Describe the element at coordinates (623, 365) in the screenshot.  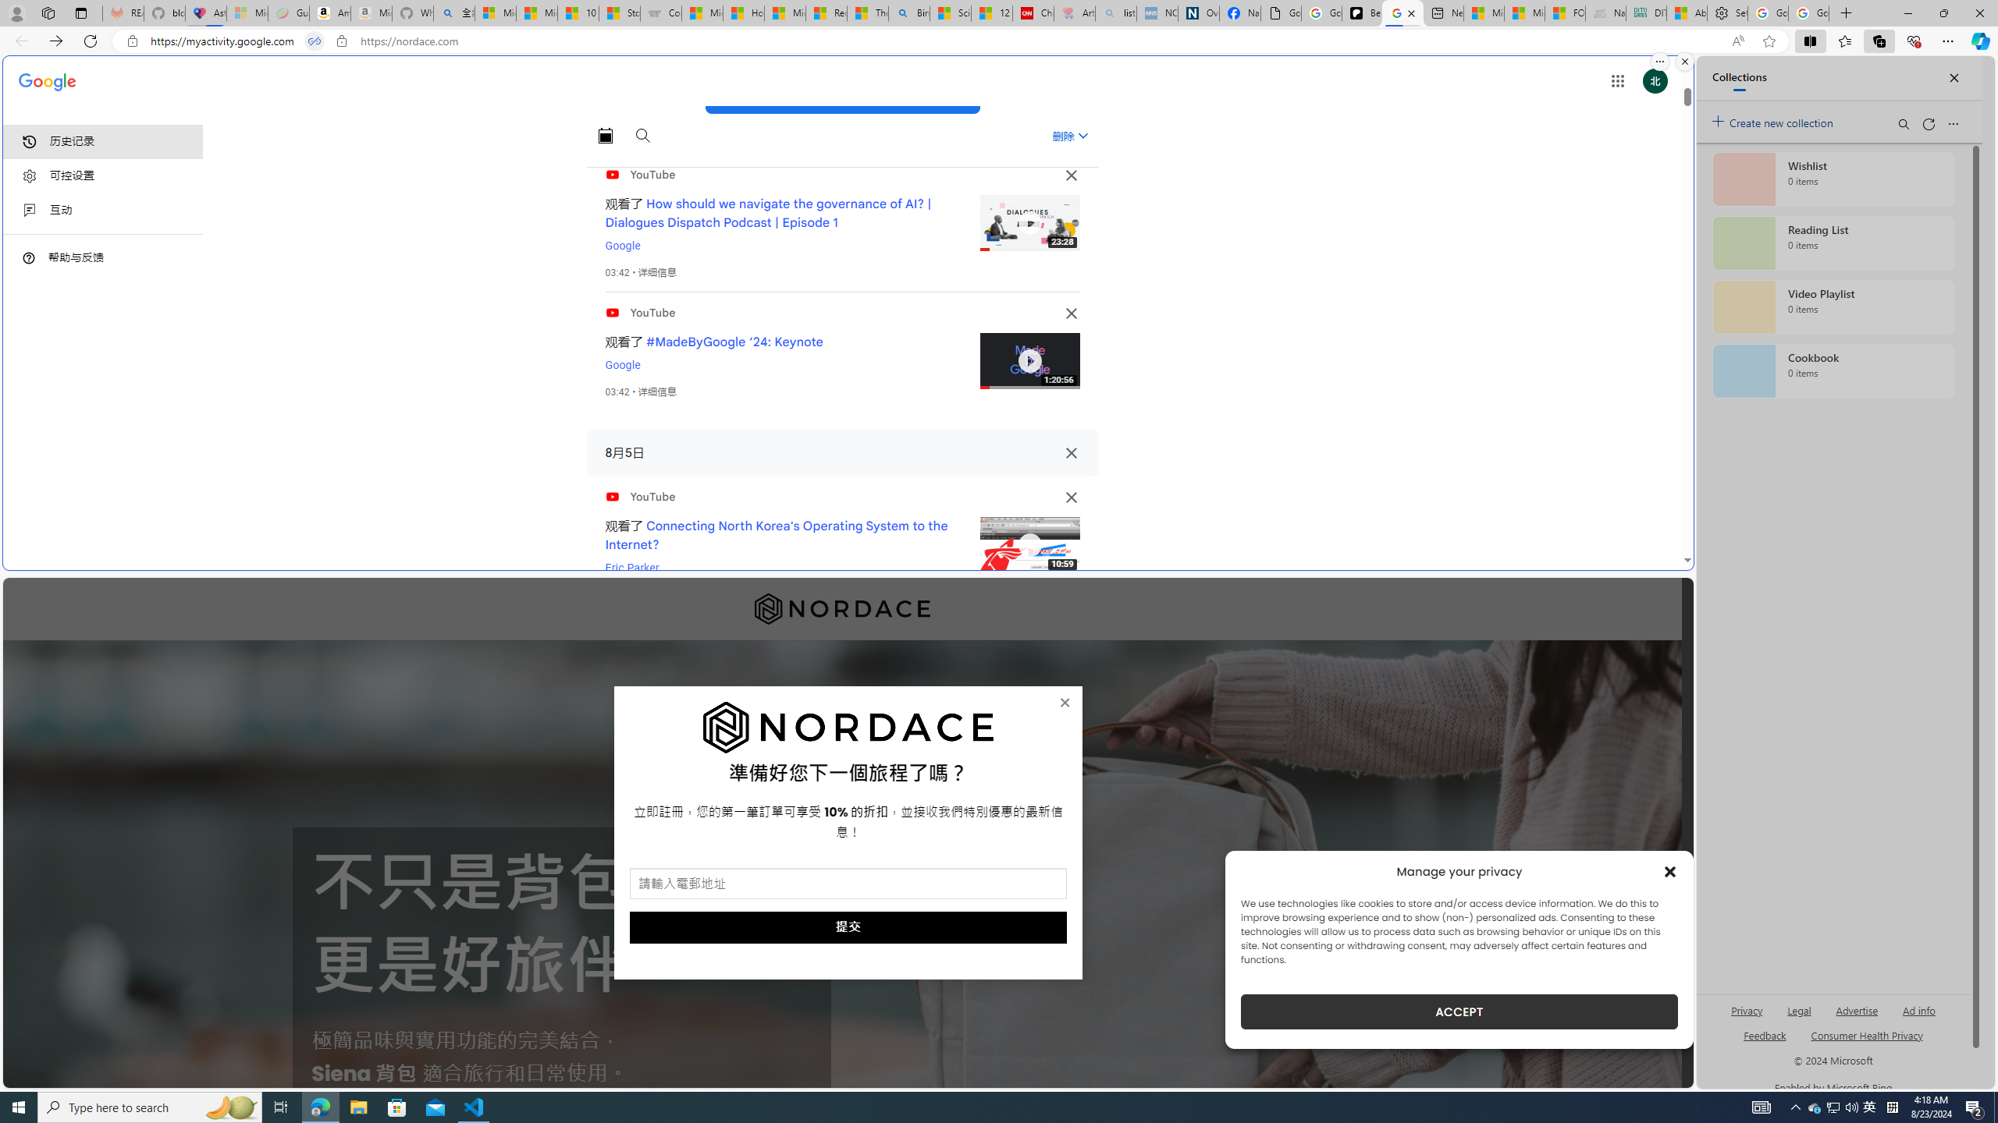
I see `Google` at that location.